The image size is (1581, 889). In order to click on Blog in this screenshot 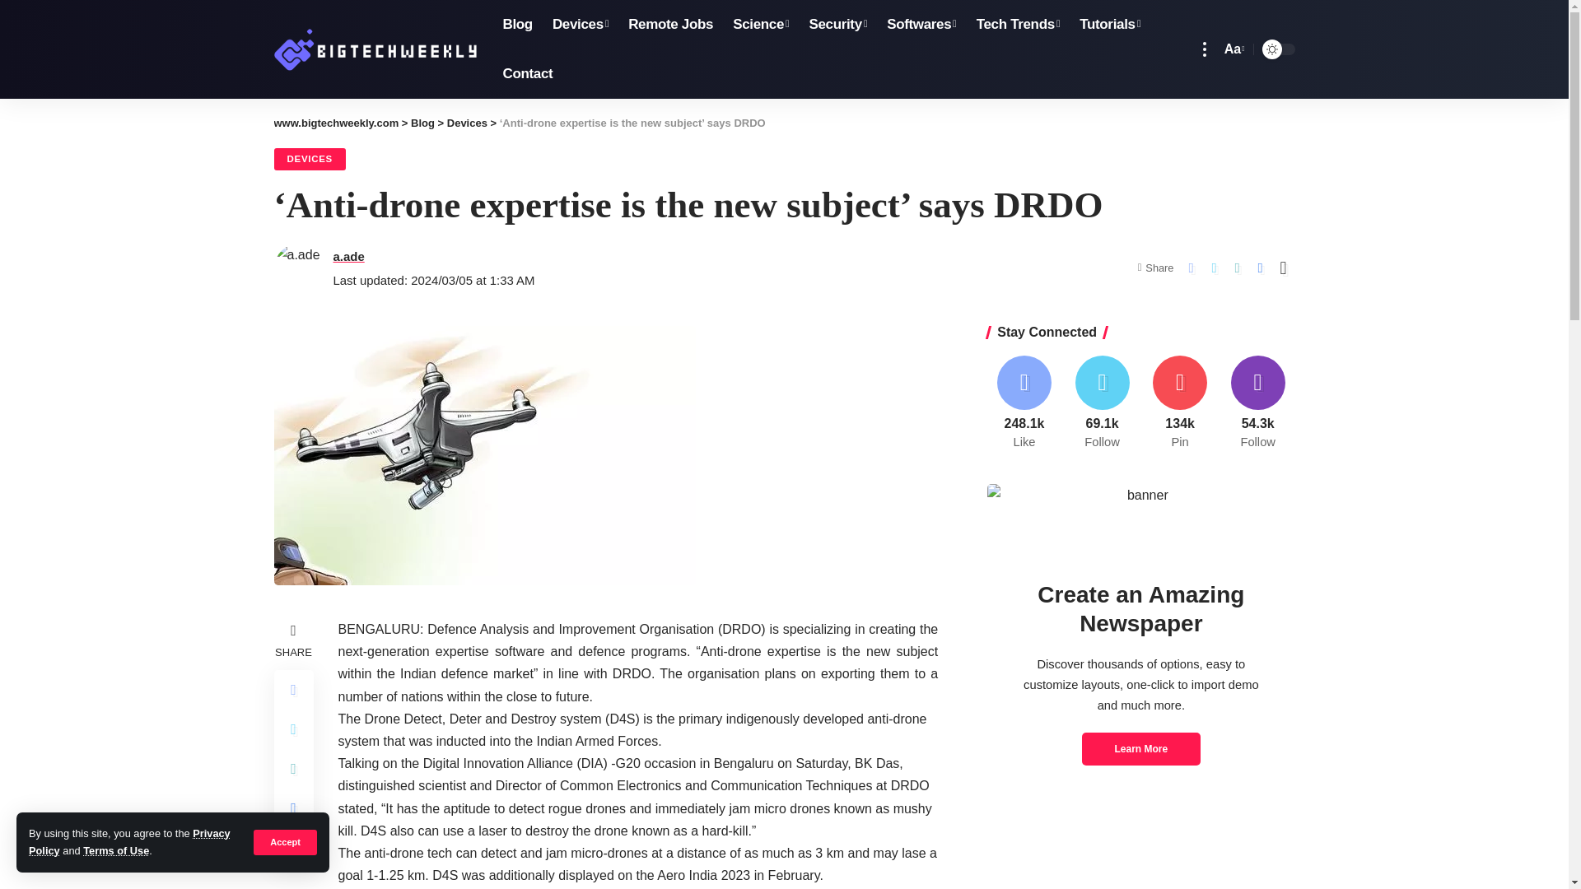, I will do `click(517, 25)`.